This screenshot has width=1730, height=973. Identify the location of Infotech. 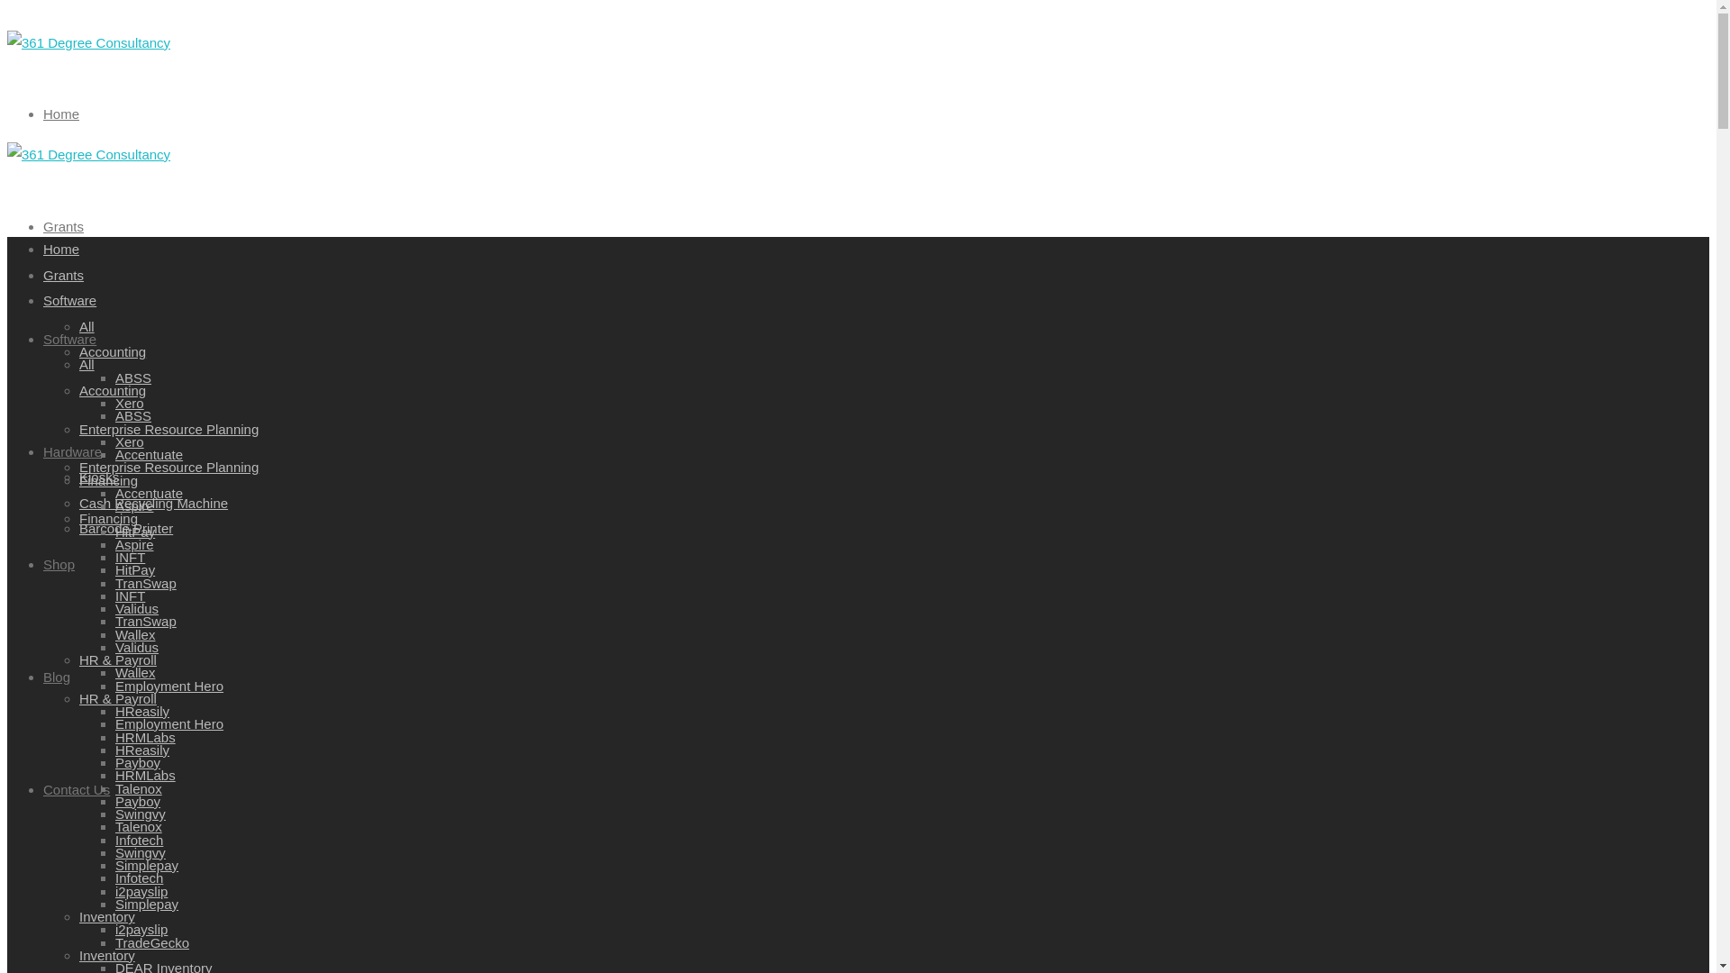
(139, 840).